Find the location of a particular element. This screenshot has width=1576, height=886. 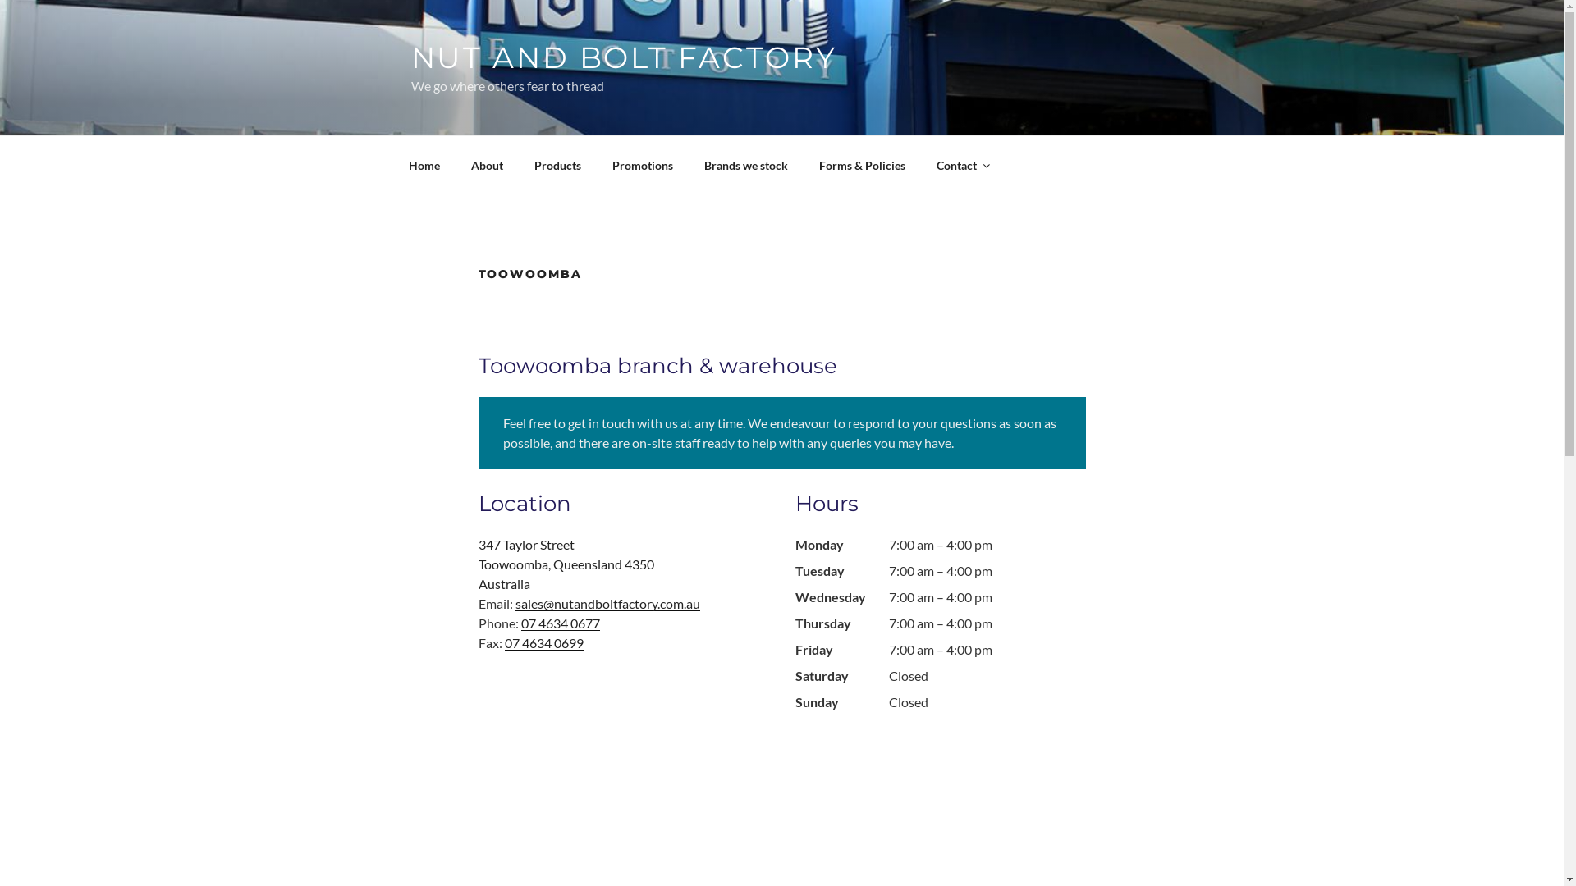

07 4634 0677 is located at coordinates (560, 623).